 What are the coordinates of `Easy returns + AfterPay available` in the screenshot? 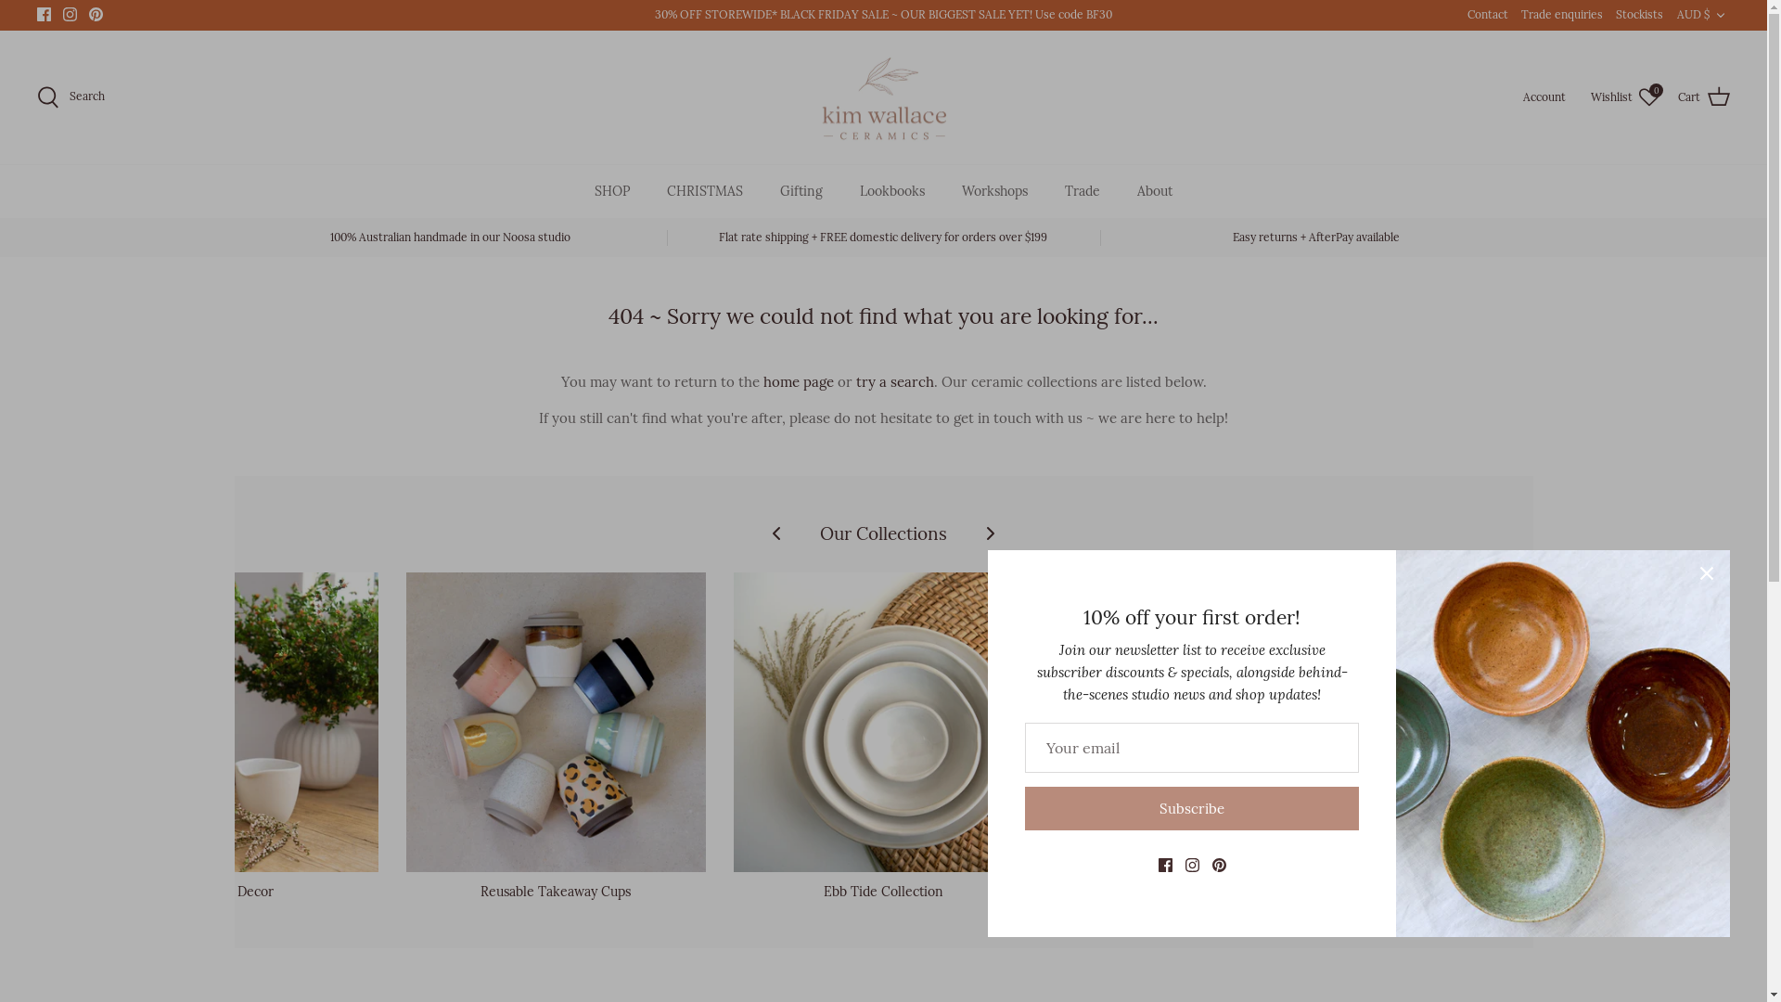 It's located at (1317, 238).